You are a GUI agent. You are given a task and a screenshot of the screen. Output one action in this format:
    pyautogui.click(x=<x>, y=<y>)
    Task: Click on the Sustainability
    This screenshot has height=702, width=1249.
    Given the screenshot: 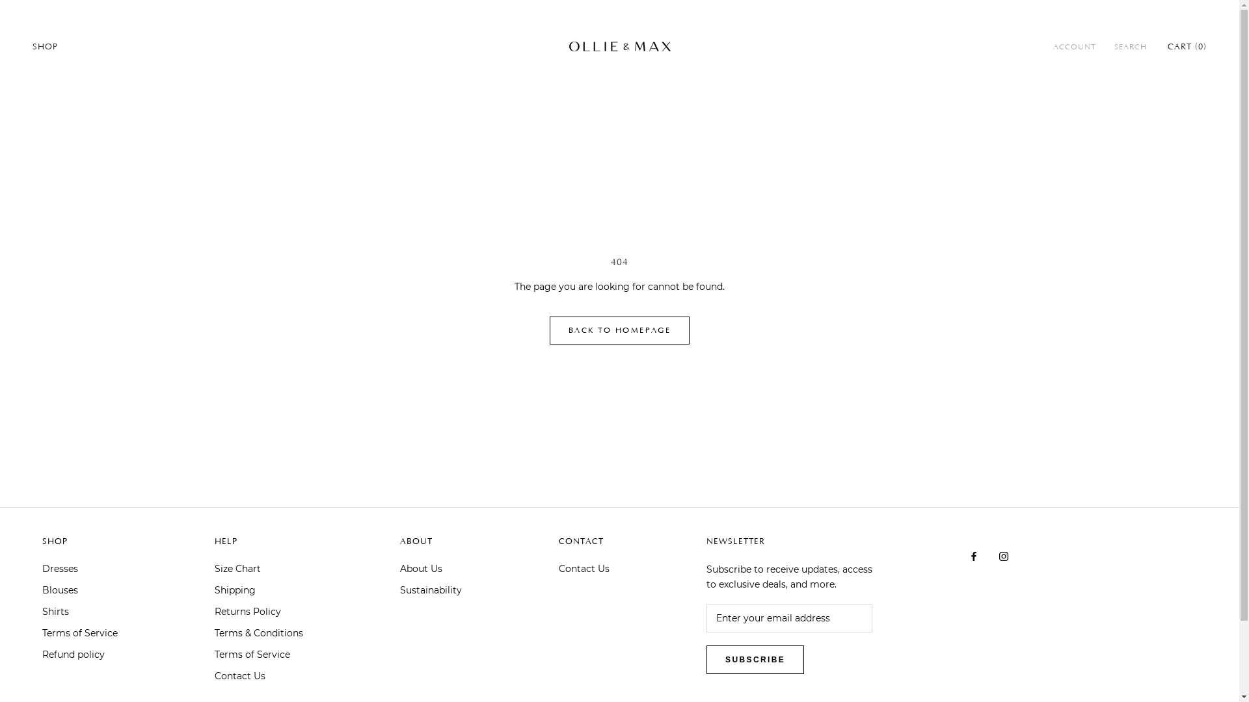 What is the action you would take?
    pyautogui.click(x=431, y=590)
    